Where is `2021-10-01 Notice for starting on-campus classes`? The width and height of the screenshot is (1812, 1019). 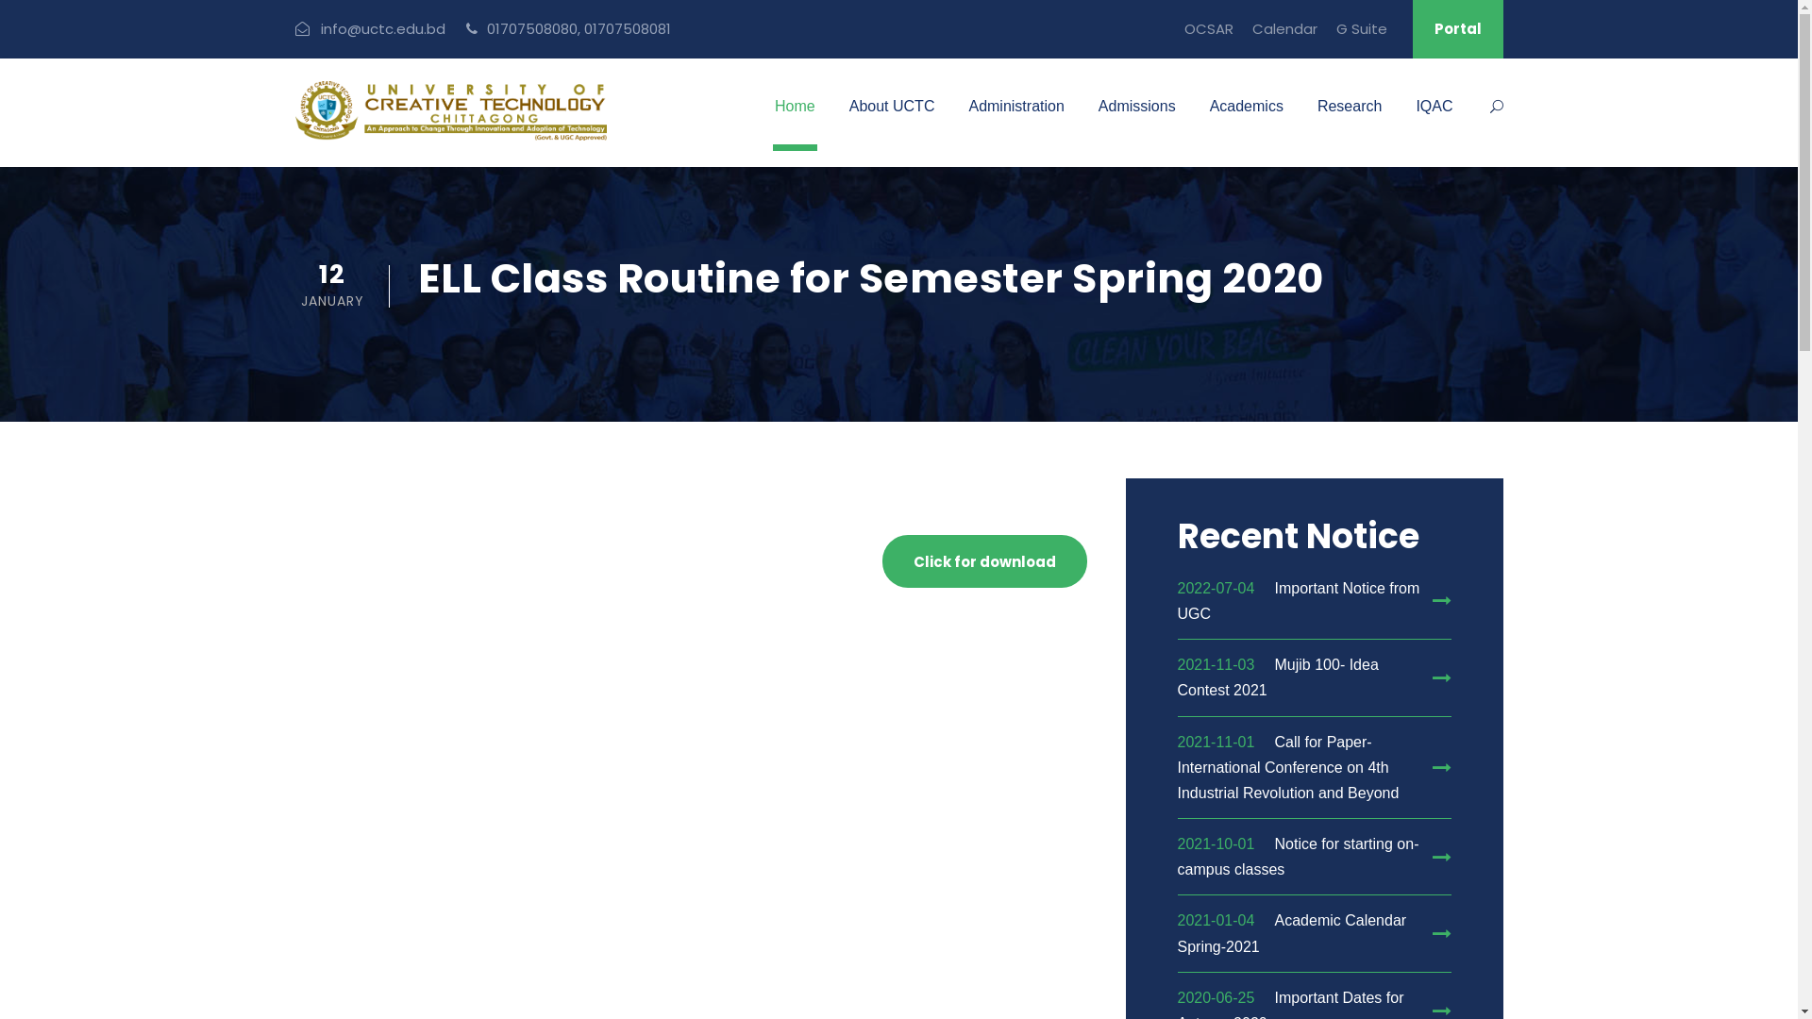 2021-10-01 Notice for starting on-campus classes is located at coordinates (1315, 857).